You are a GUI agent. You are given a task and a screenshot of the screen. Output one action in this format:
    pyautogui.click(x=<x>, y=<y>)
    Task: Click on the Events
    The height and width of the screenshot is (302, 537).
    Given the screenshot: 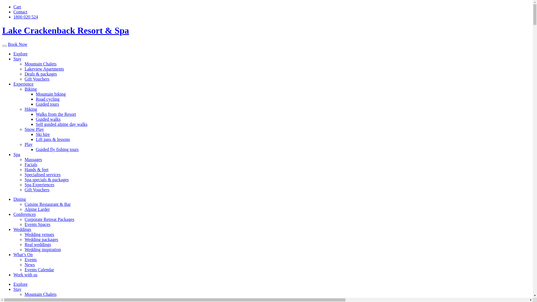 What is the action you would take?
    pyautogui.click(x=31, y=259)
    